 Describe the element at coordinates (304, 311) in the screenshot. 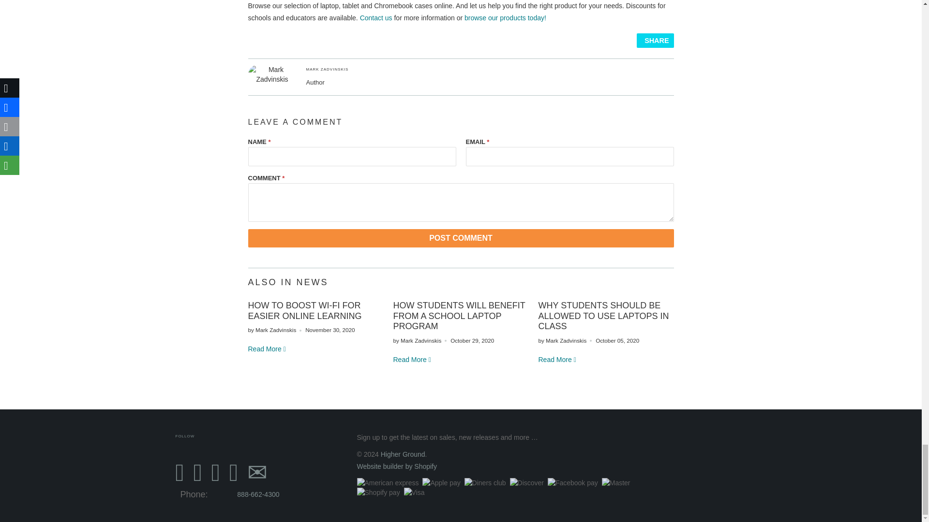

I see `How to Boost Wi-Fi for Easier Online Learning` at that location.